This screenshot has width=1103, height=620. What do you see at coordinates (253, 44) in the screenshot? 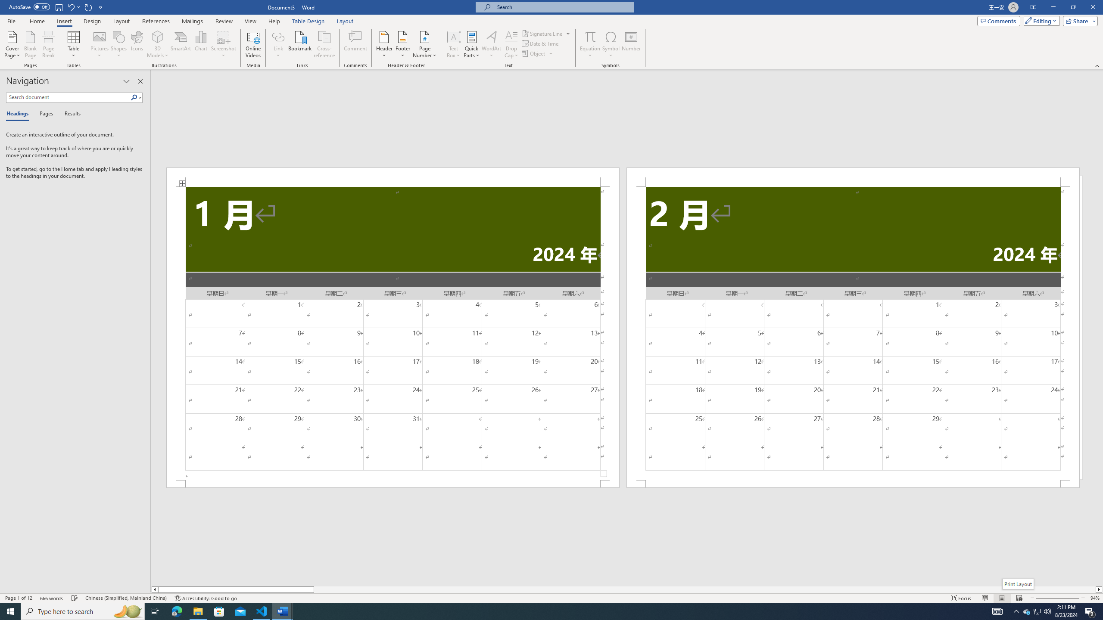
I see `Online Videos...` at bounding box center [253, 44].